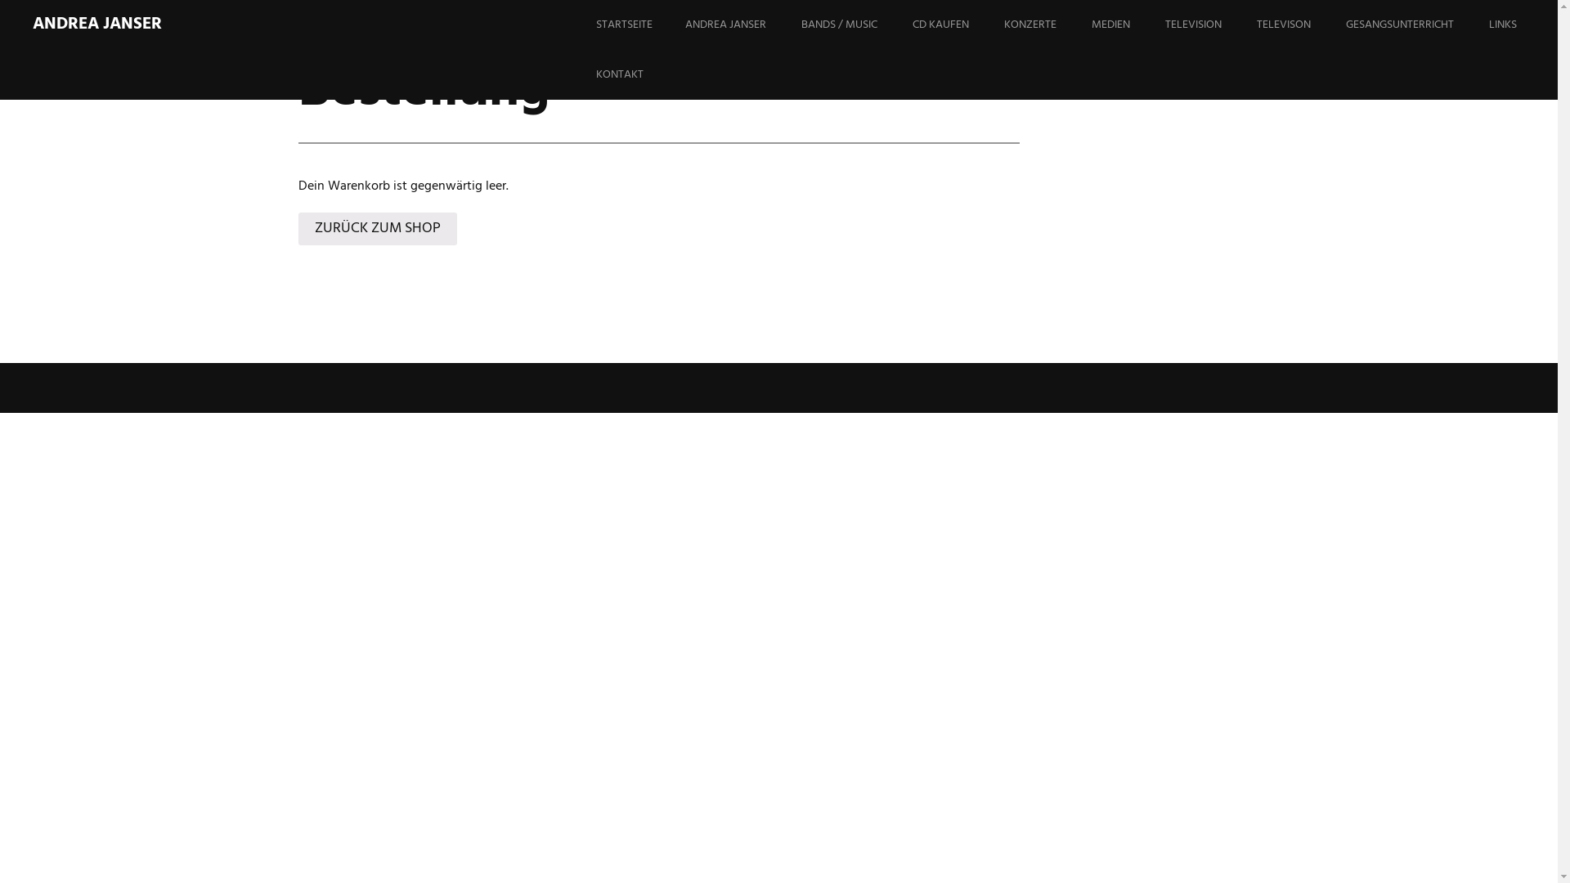  What do you see at coordinates (957, 25) in the screenshot?
I see `CD KAUFEN` at bounding box center [957, 25].